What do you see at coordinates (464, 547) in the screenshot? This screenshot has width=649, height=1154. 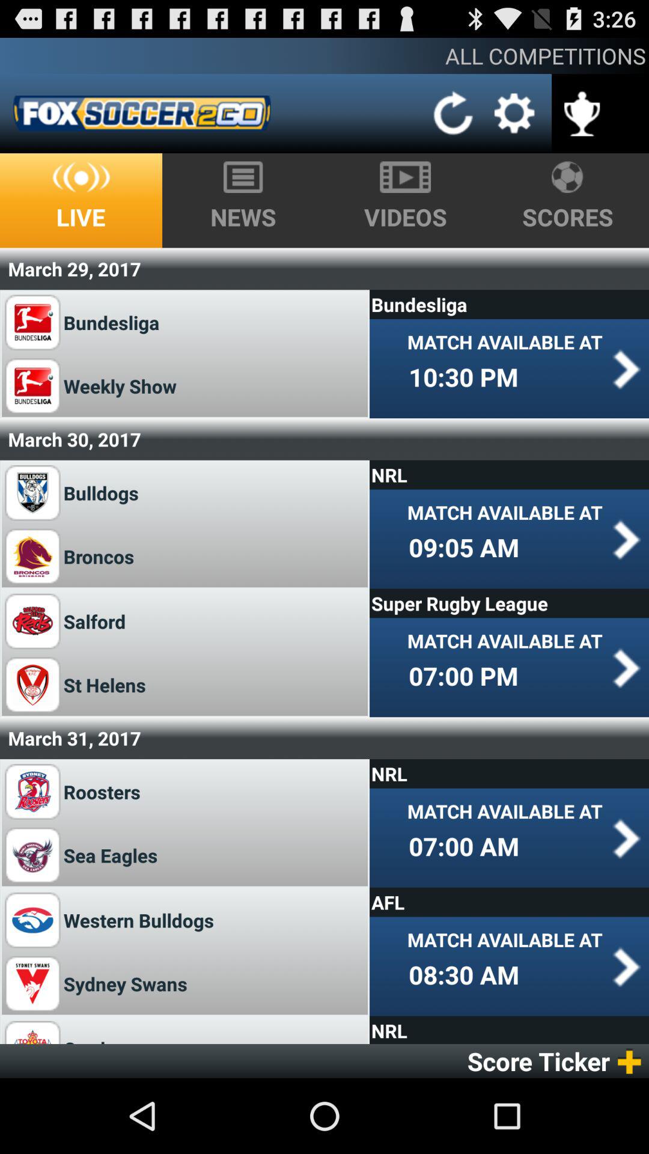 I see `turn off the app next to the broncos  app` at bounding box center [464, 547].